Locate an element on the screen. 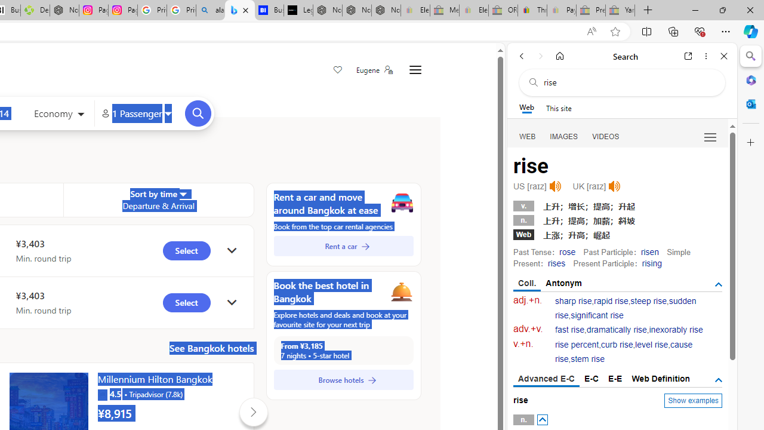 The width and height of the screenshot is (764, 430). rose is located at coordinates (567, 251).